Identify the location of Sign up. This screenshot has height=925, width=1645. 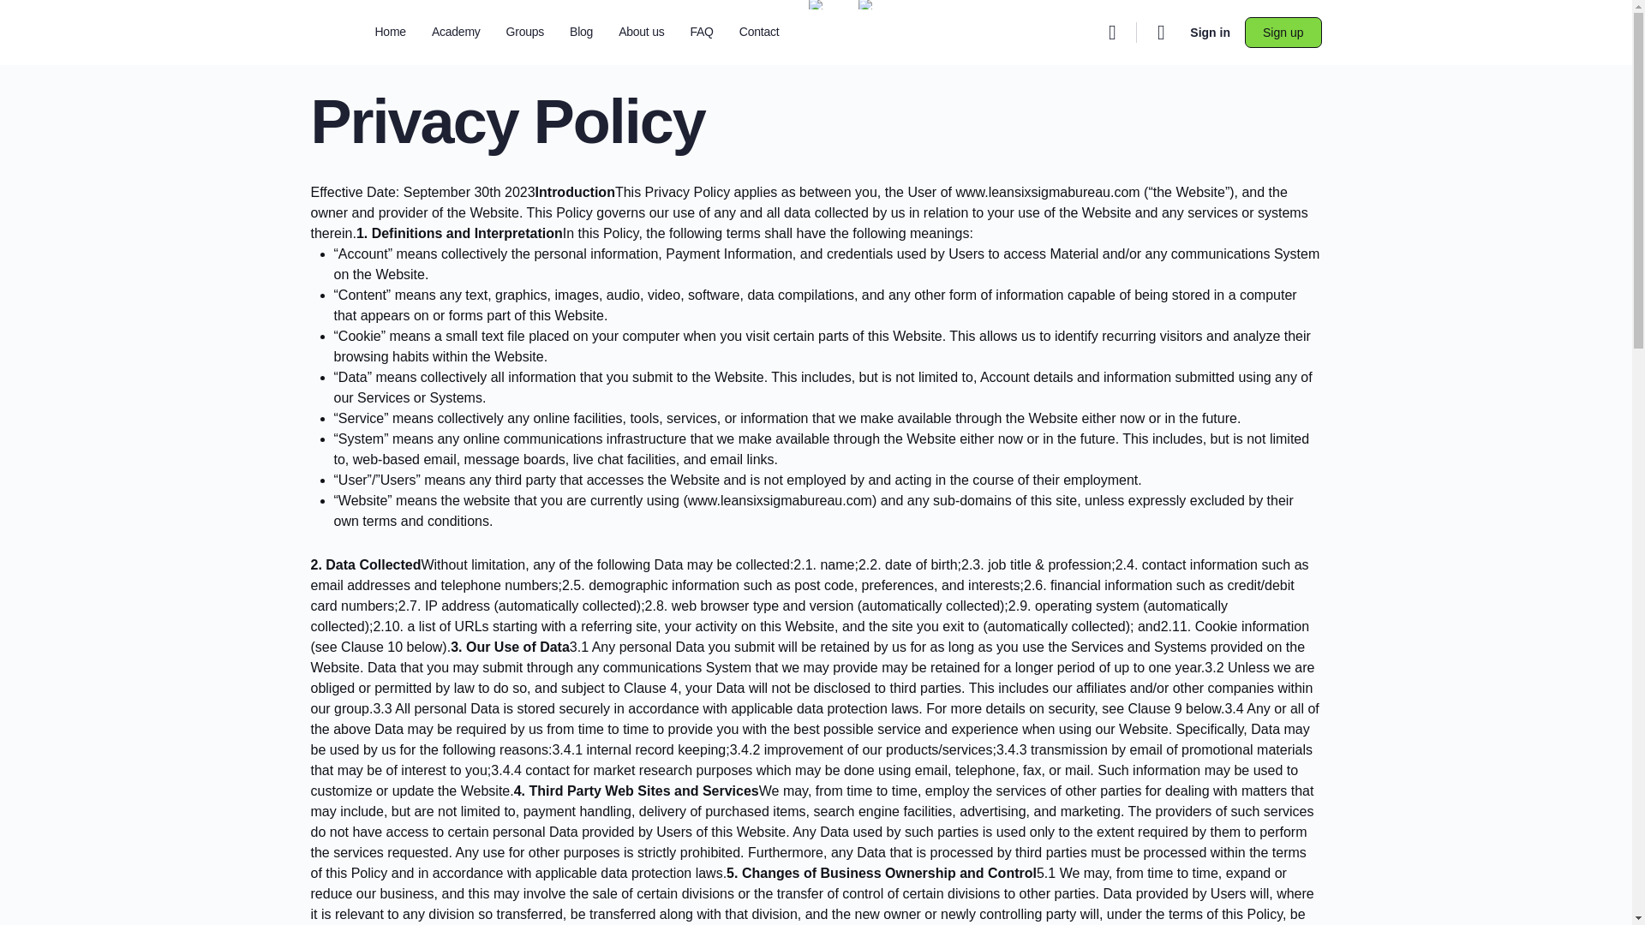
(1283, 33).